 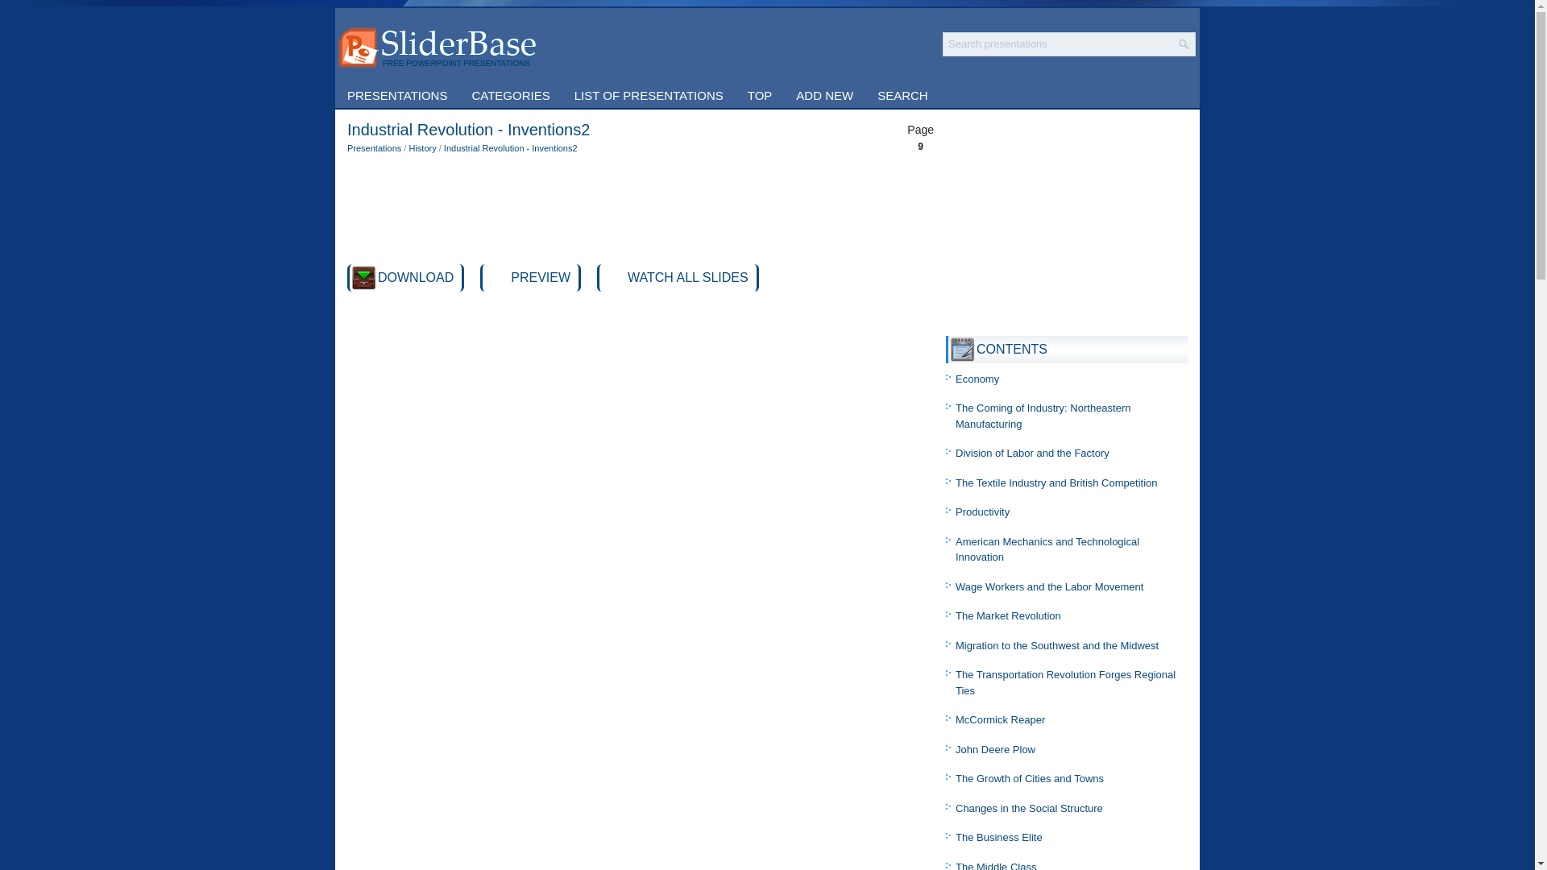 What do you see at coordinates (510, 95) in the screenshot?
I see `CATEGORIES` at bounding box center [510, 95].